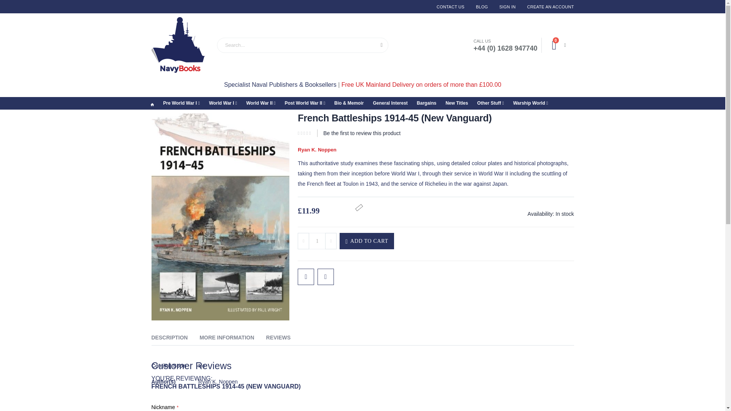  What do you see at coordinates (547, 7) in the screenshot?
I see `1` at bounding box center [547, 7].